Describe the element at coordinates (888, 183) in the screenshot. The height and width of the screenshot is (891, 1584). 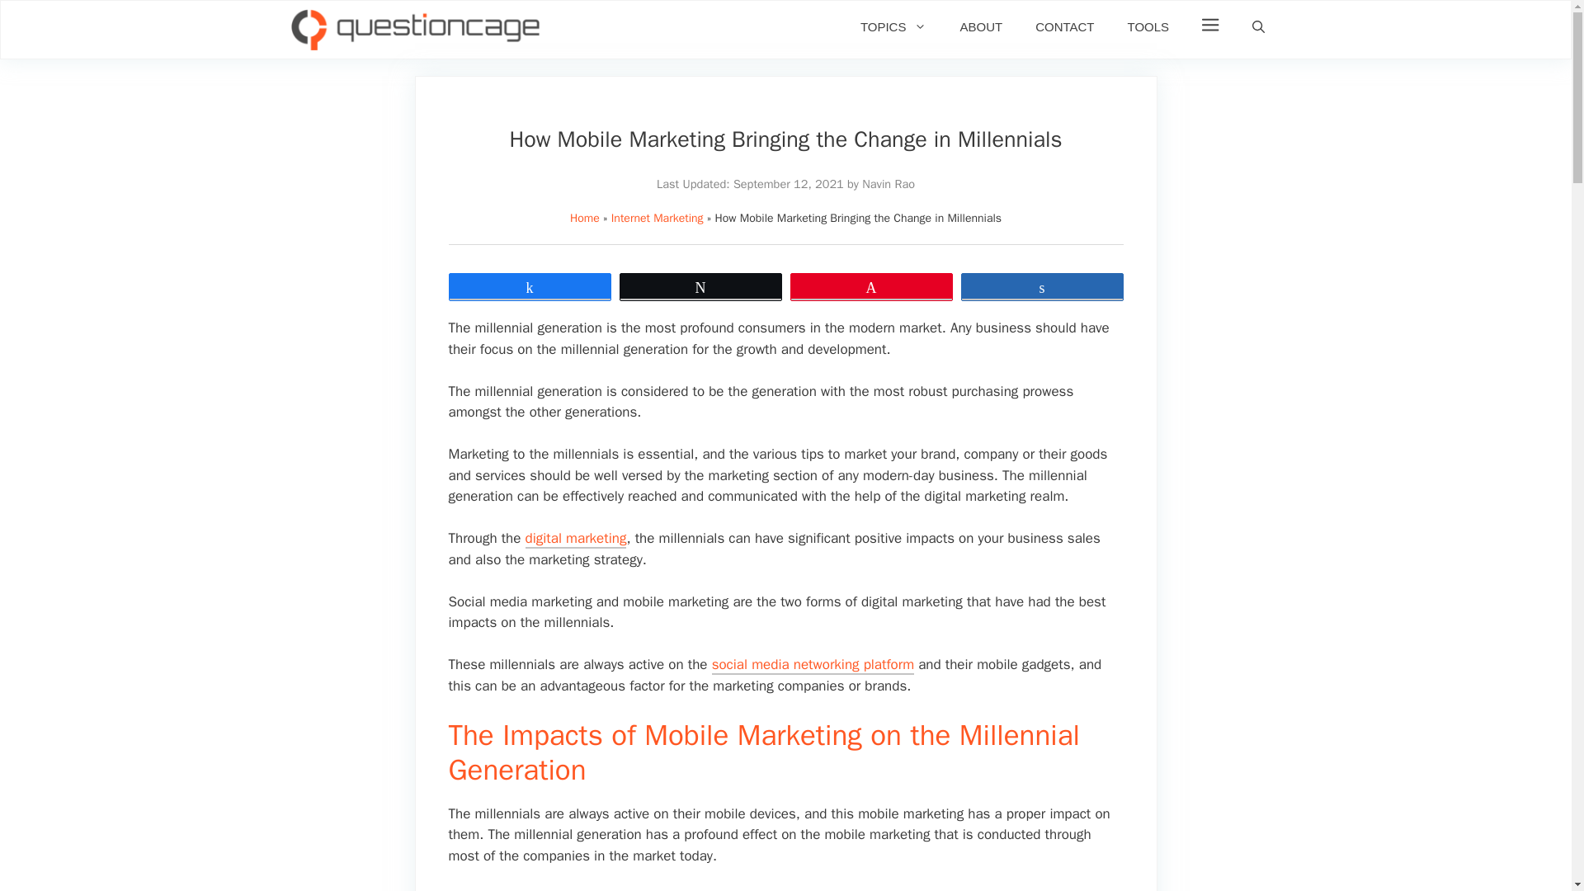
I see `Navin Rao` at that location.